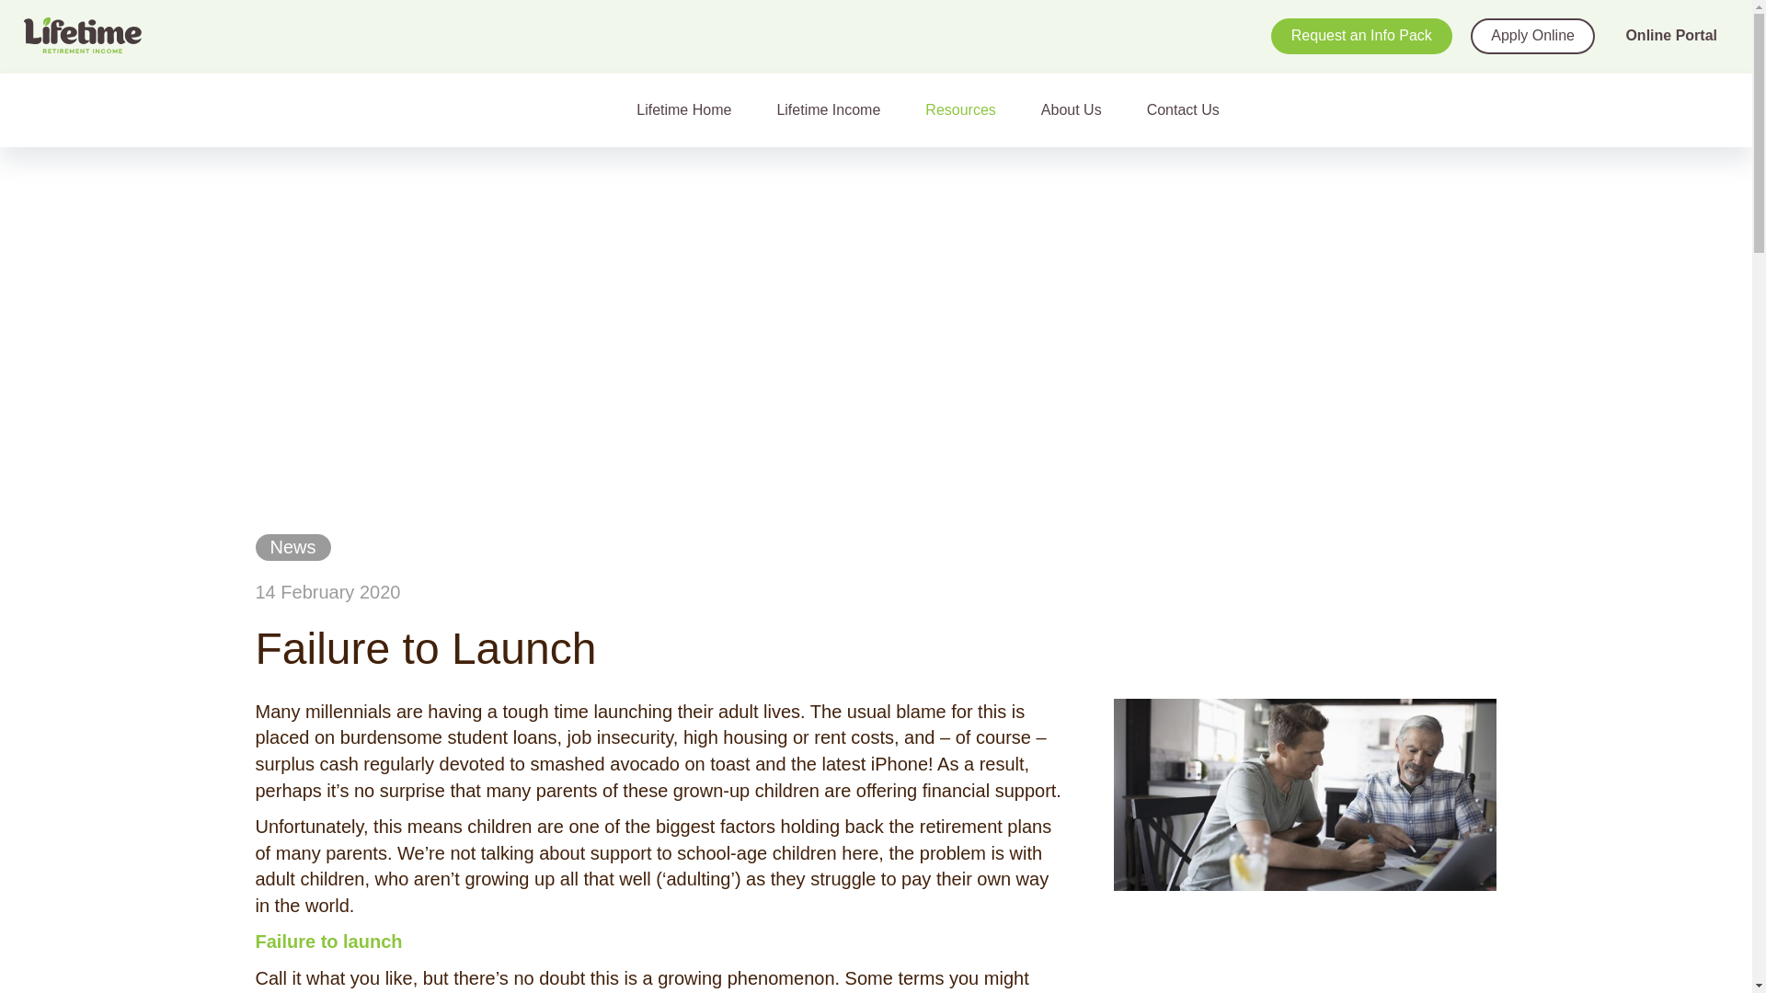 Image resolution: width=1766 pixels, height=993 pixels. What do you see at coordinates (1080, 109) in the screenshot?
I see `About Us` at bounding box center [1080, 109].